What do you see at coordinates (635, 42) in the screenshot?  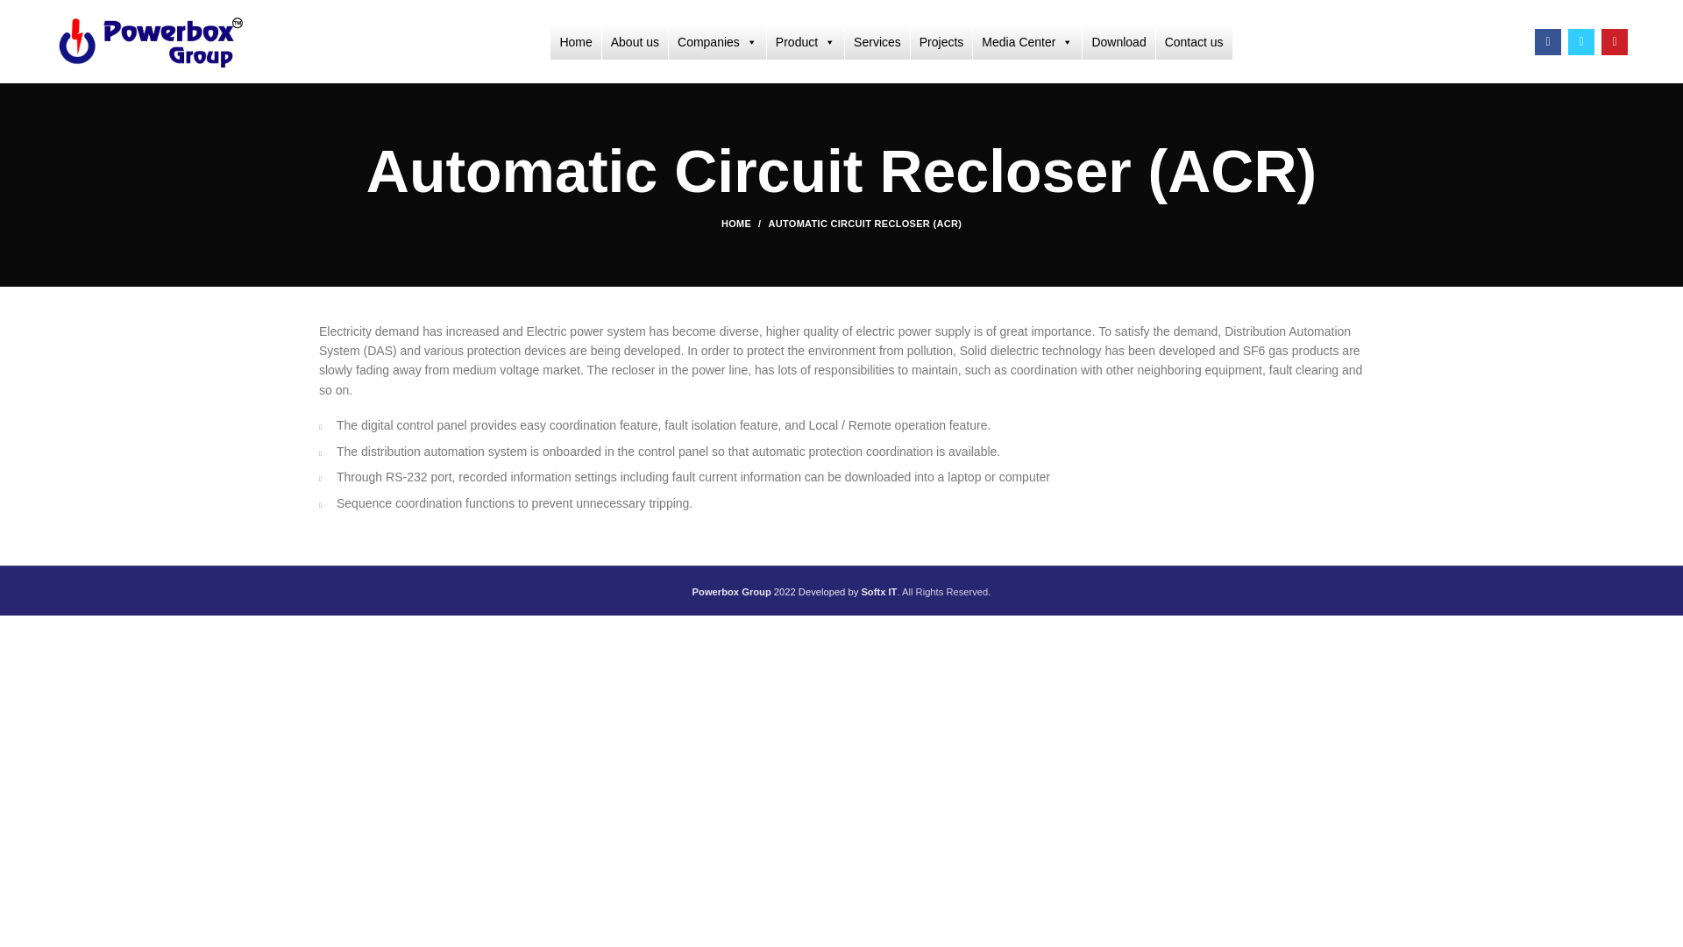 I see `About us` at bounding box center [635, 42].